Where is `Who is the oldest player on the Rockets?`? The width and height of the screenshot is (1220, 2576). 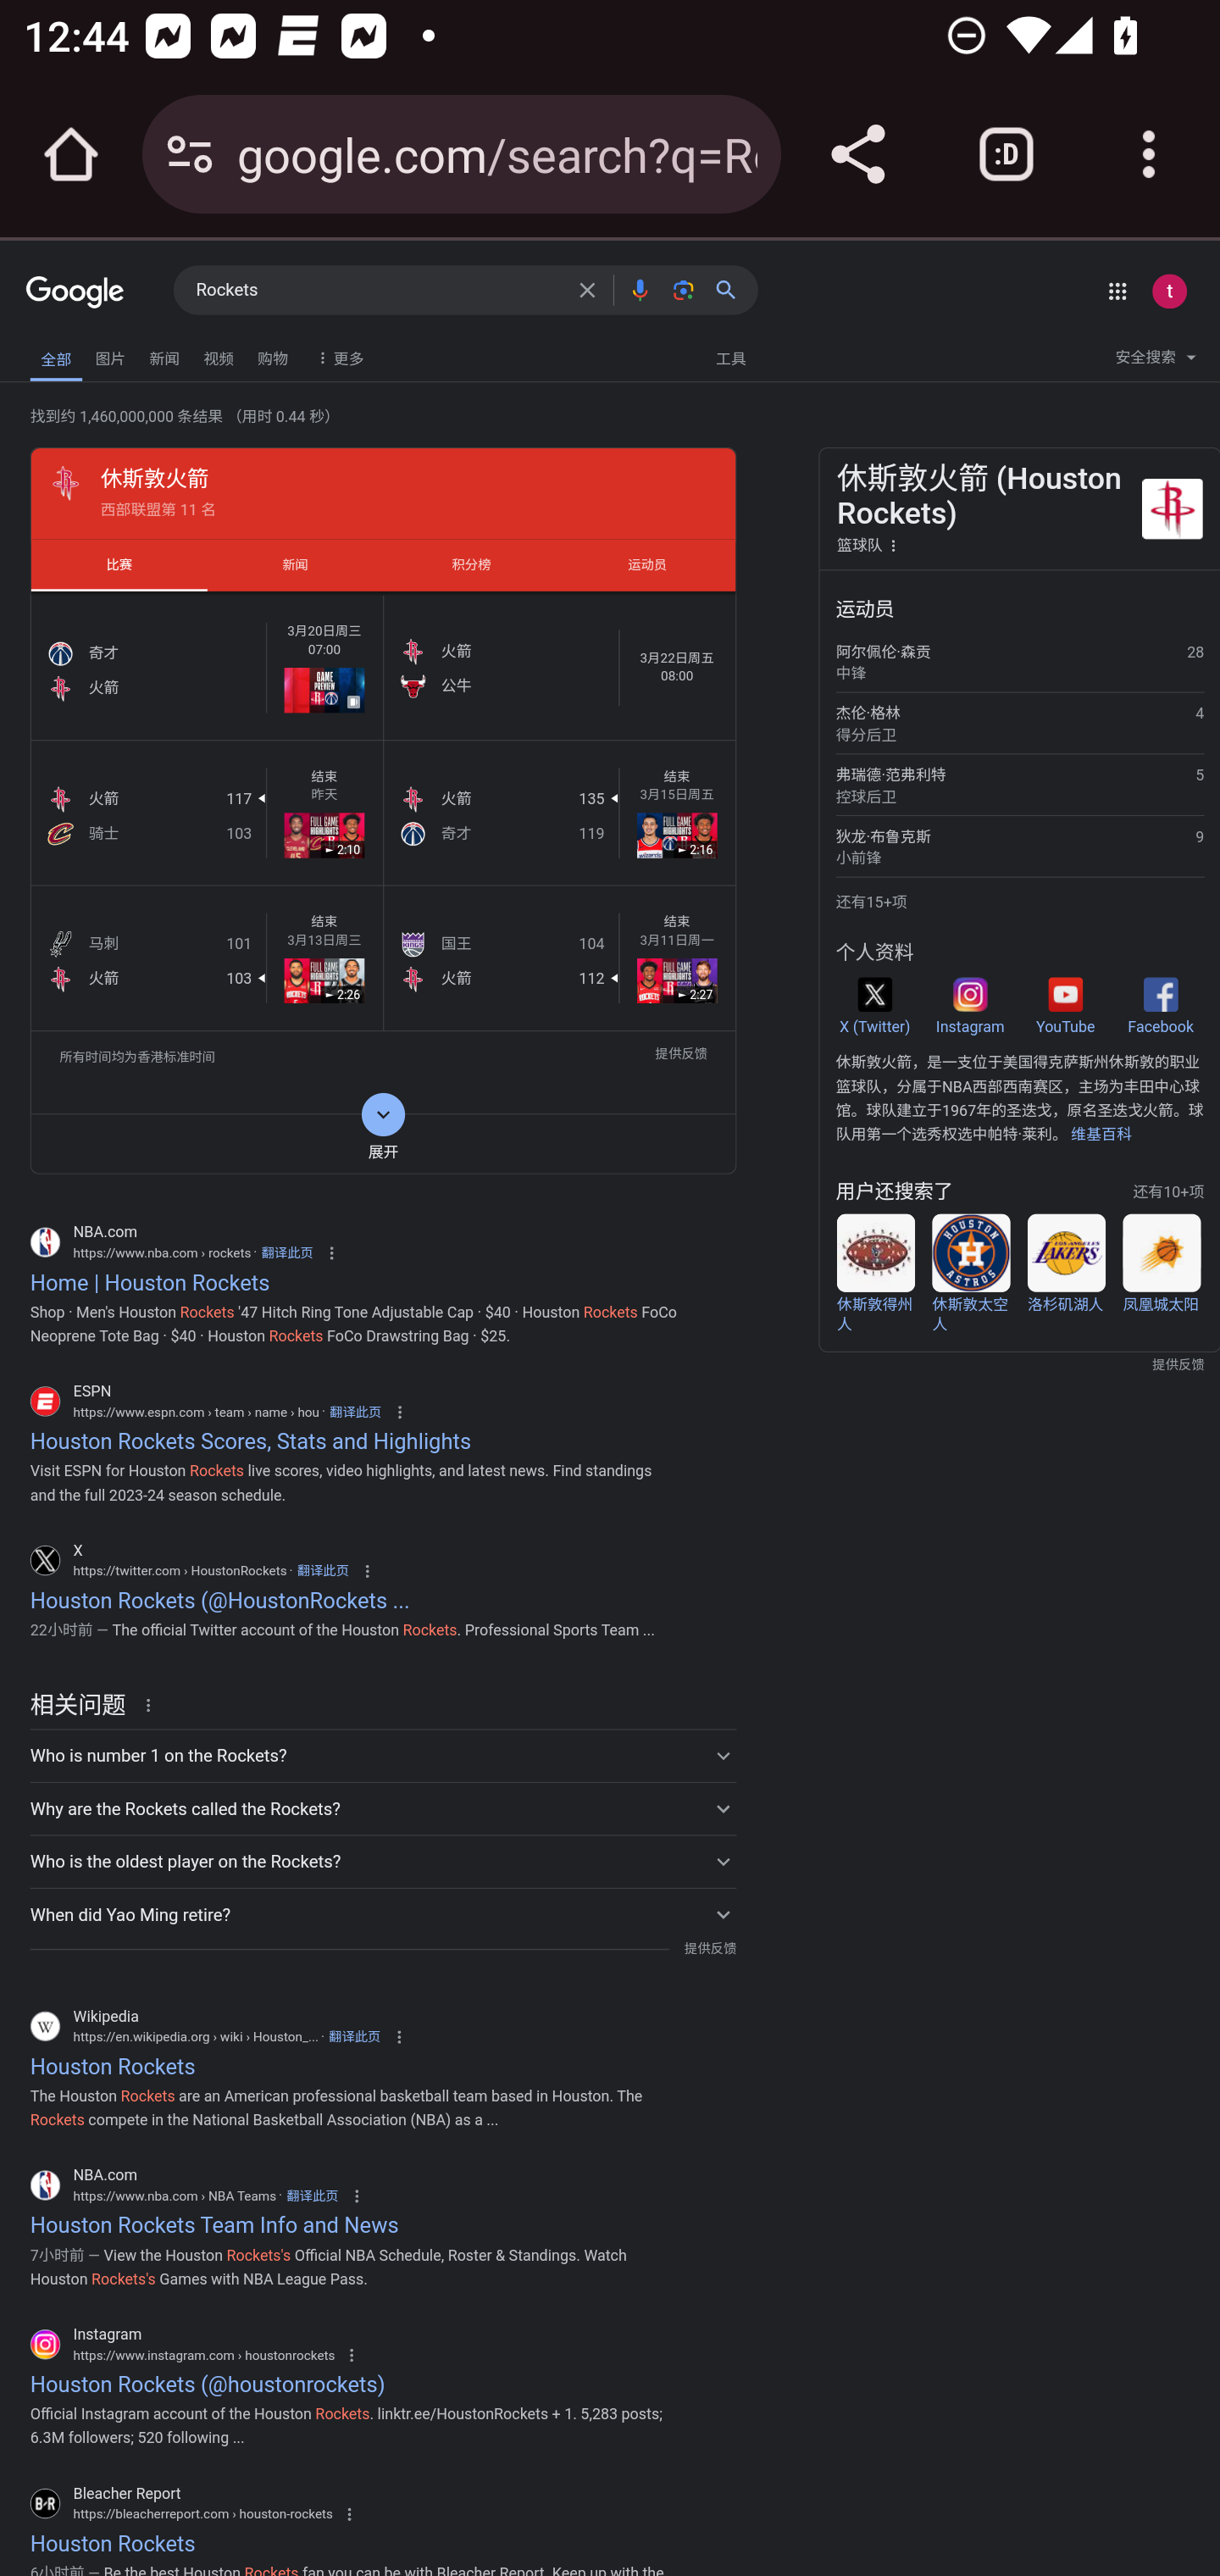 Who is the oldest player on the Rockets? is located at coordinates (382, 1861).